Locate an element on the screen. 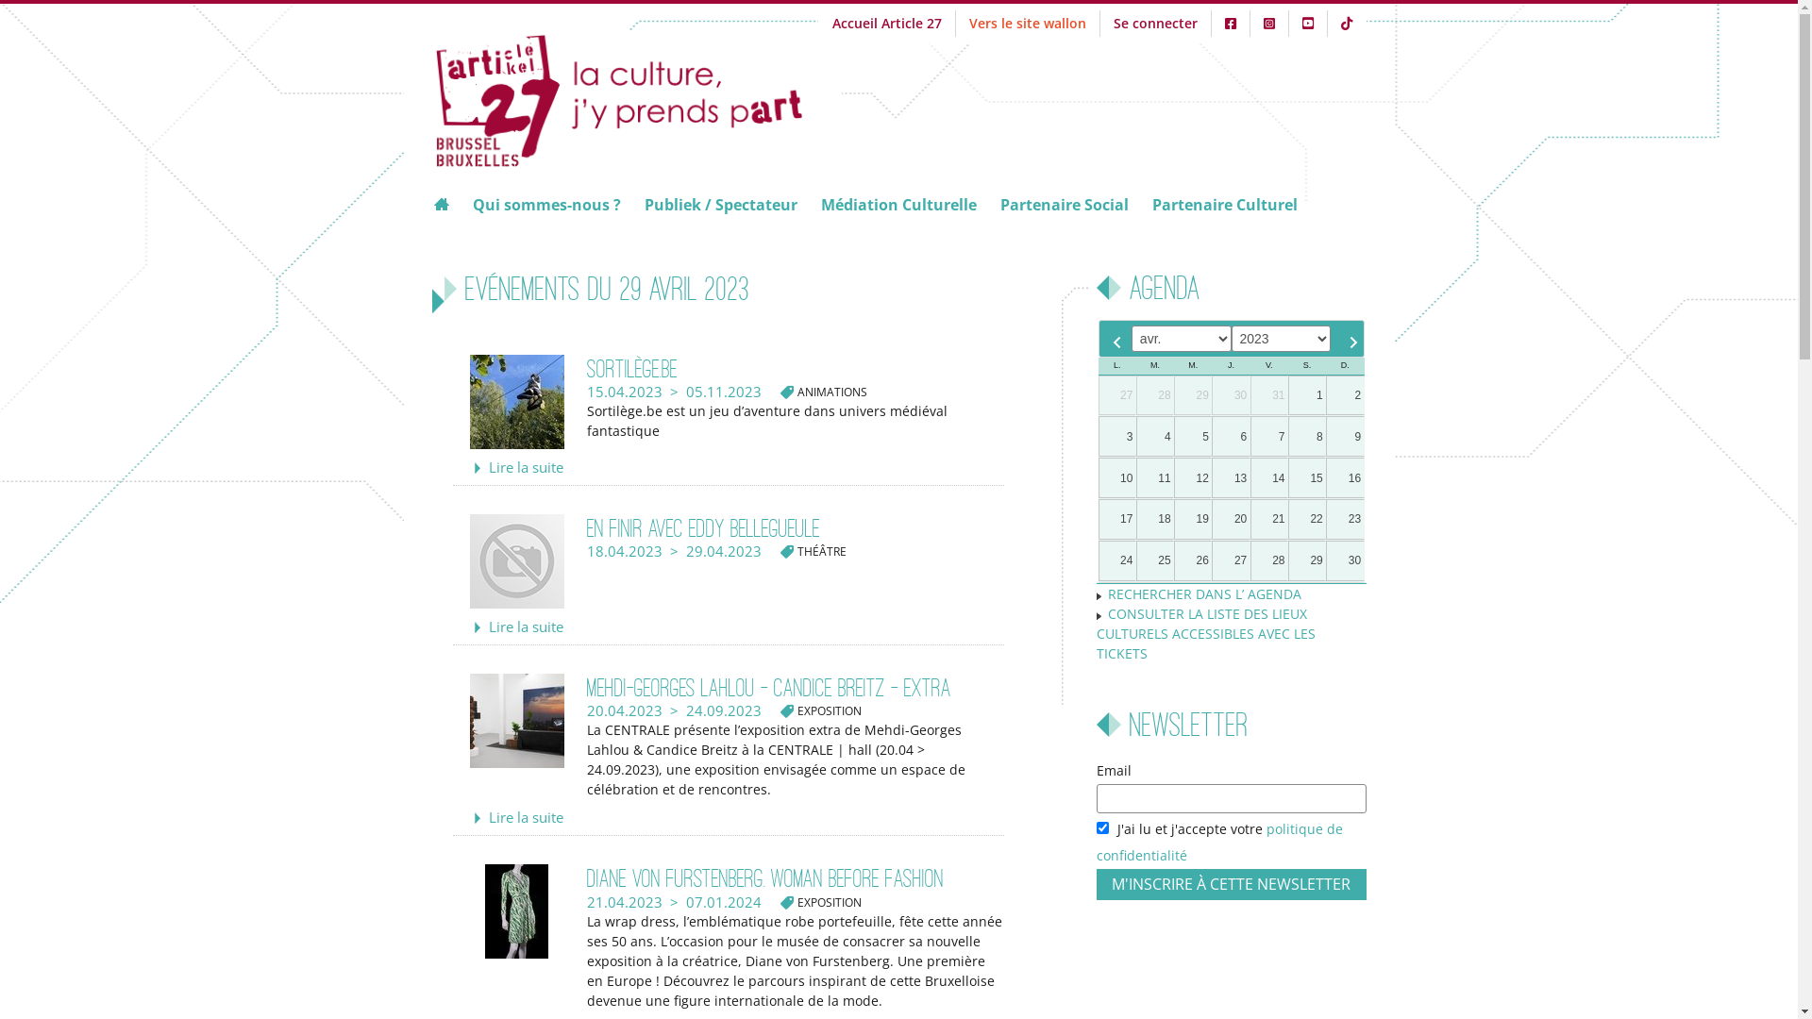 The image size is (1812, 1019). 17 is located at coordinates (1117, 519).